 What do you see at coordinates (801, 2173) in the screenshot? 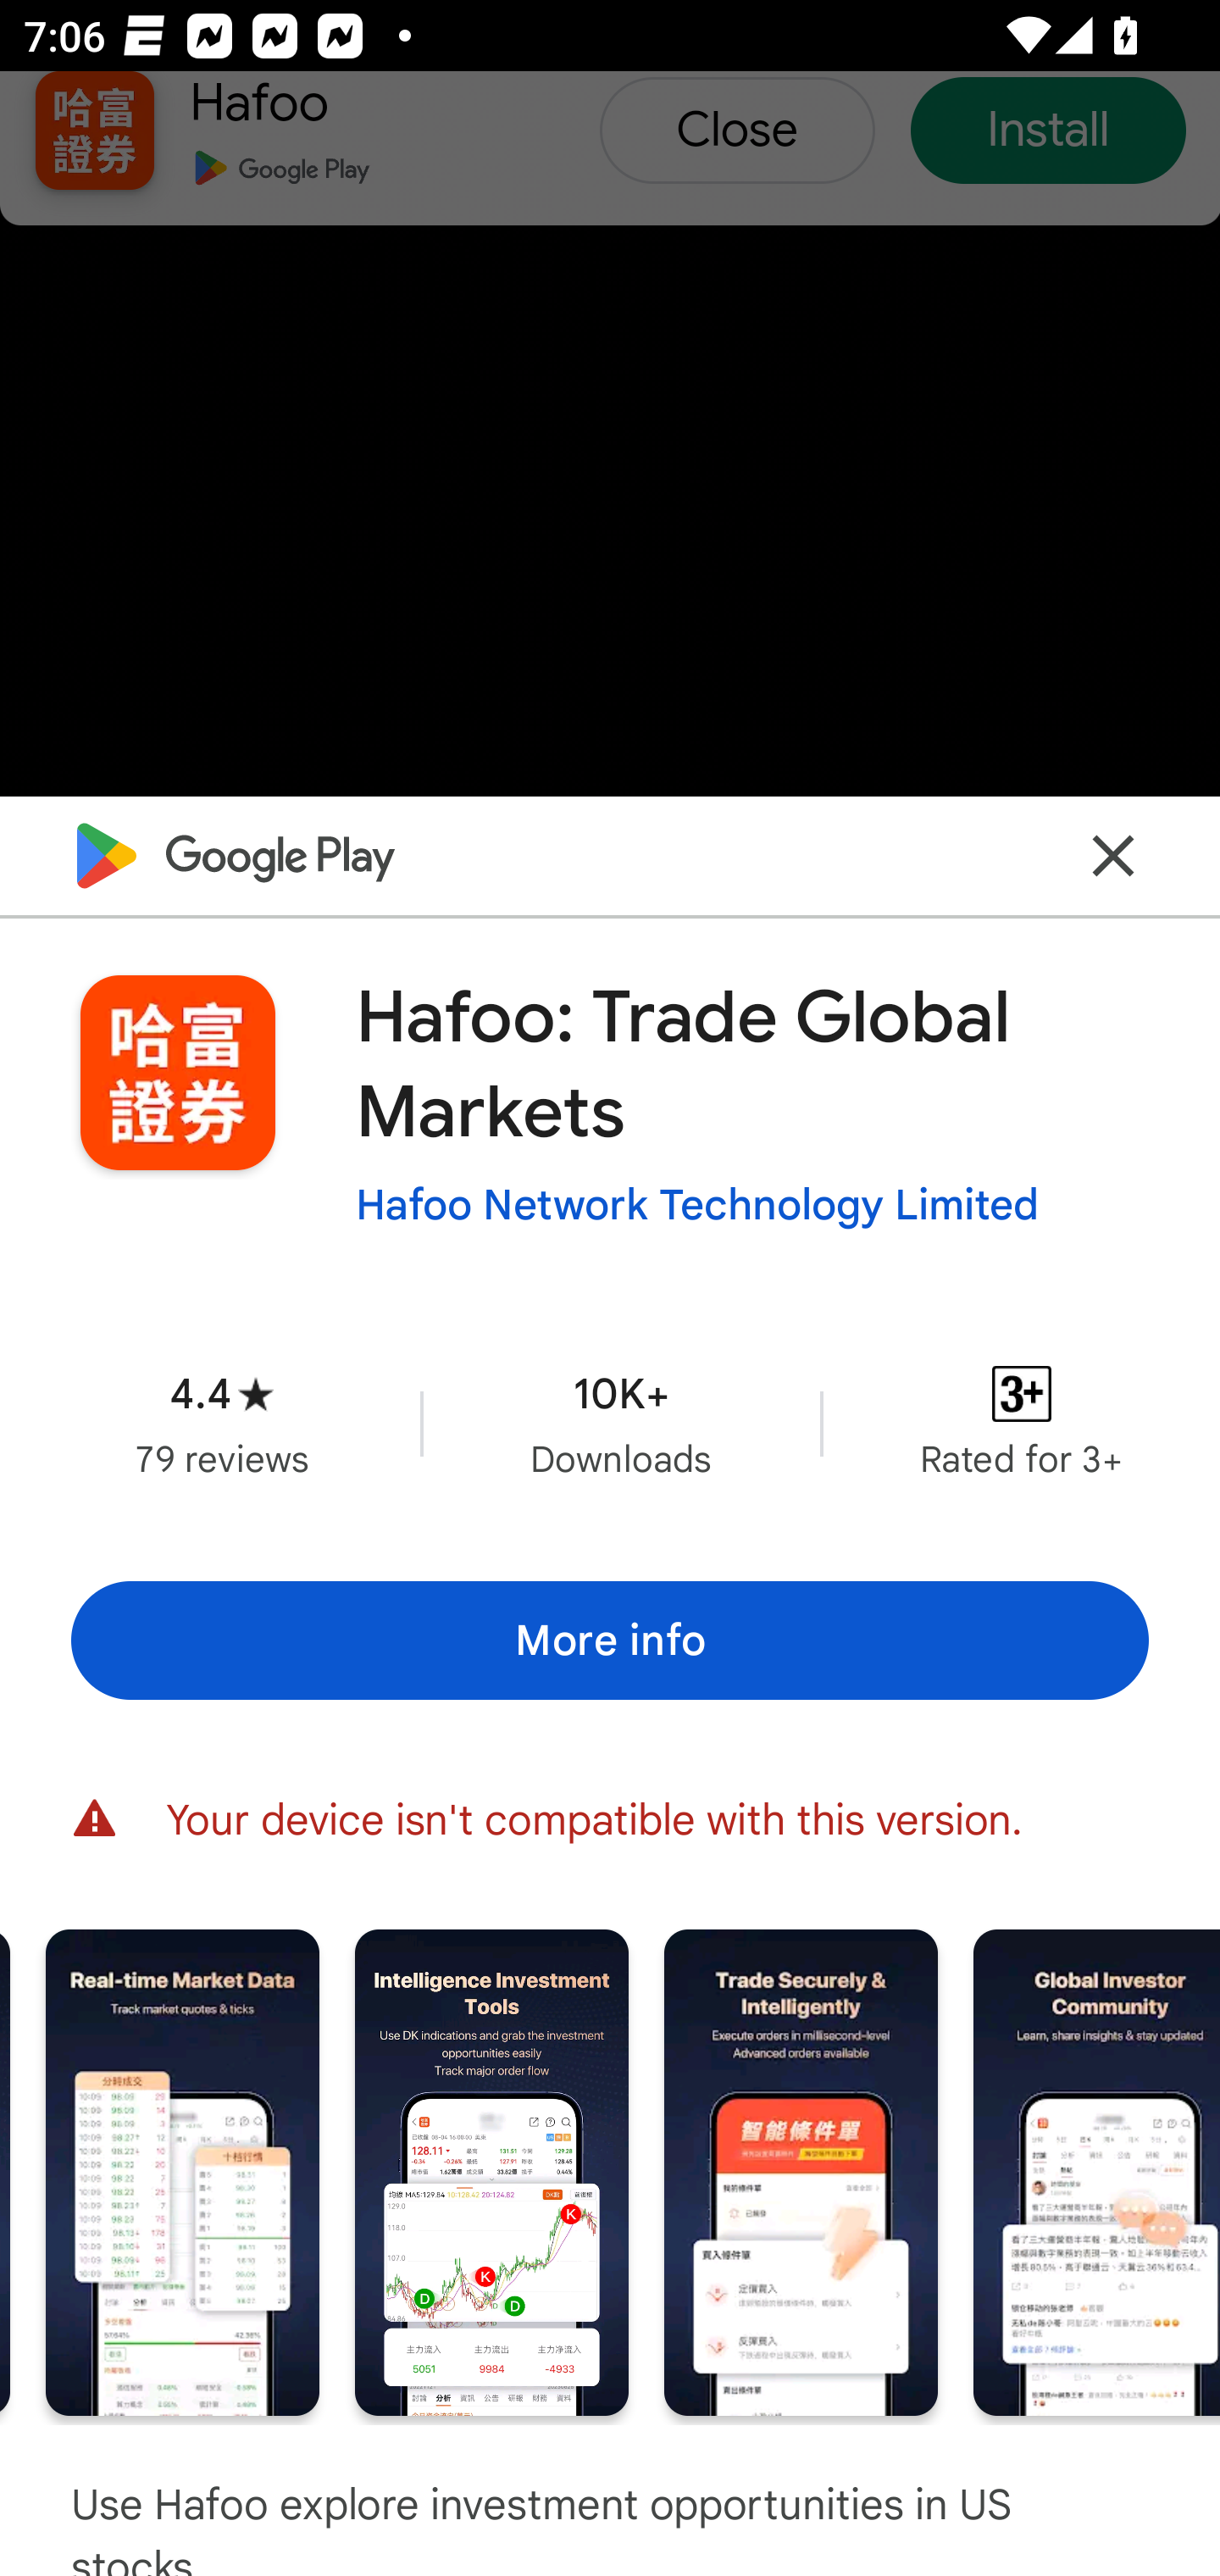
I see `Screenshot "6" of "8"` at bounding box center [801, 2173].